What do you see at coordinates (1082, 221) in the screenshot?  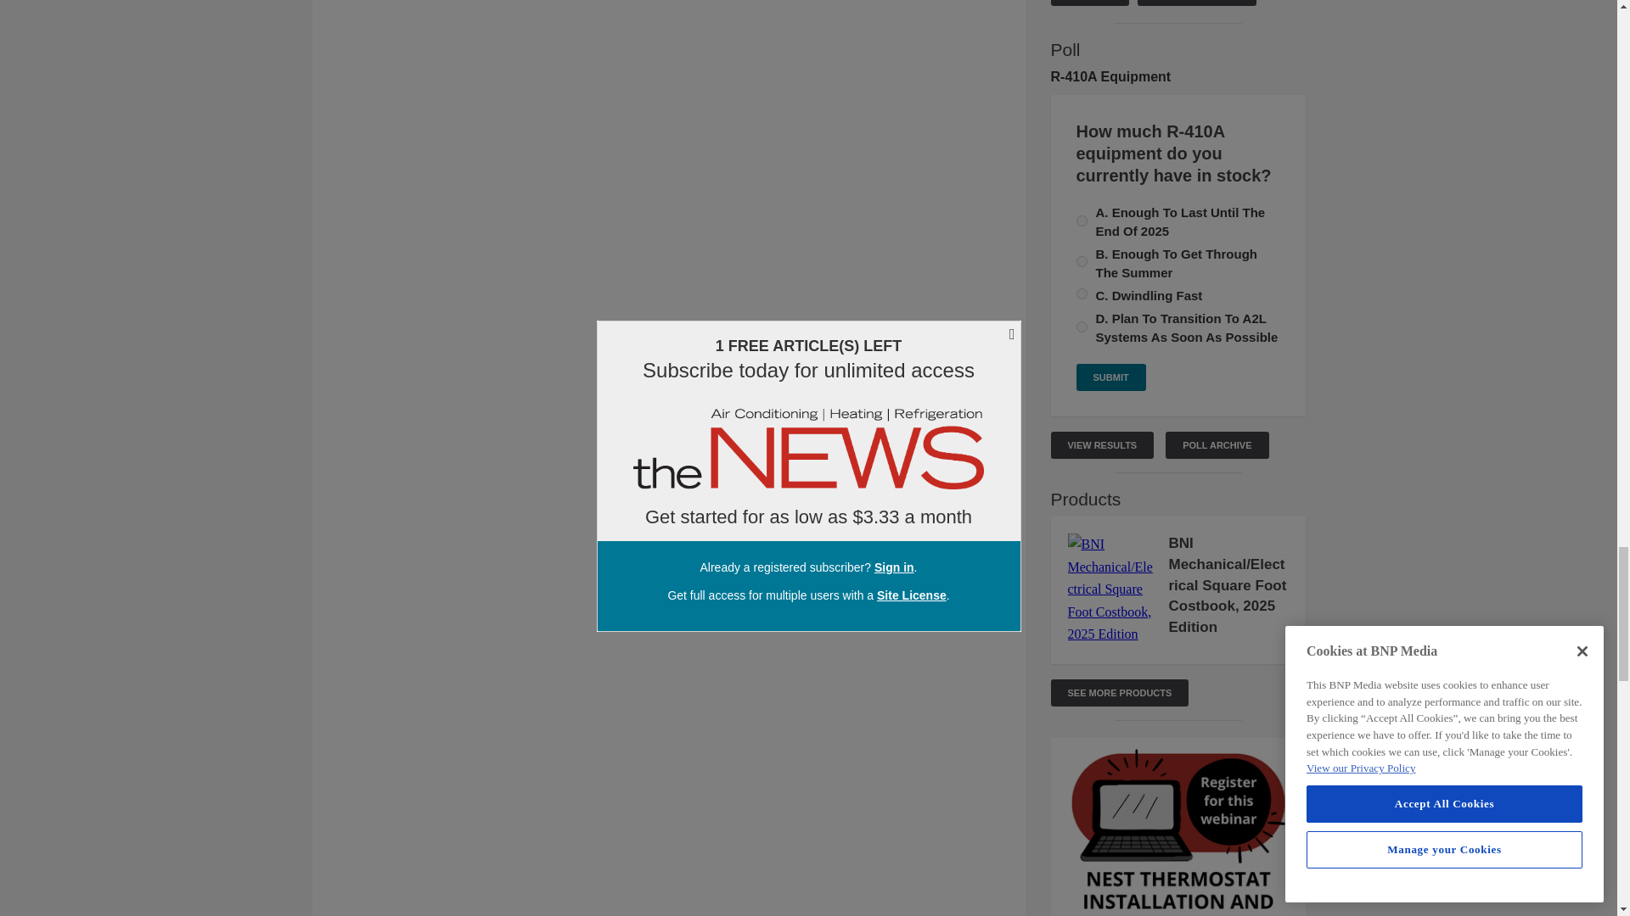 I see `597` at bounding box center [1082, 221].